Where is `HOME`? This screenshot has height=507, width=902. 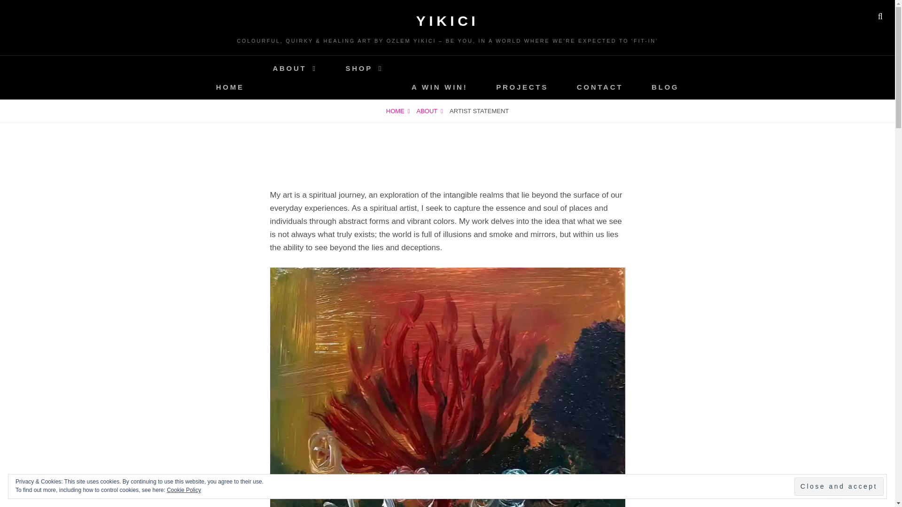 HOME is located at coordinates (230, 86).